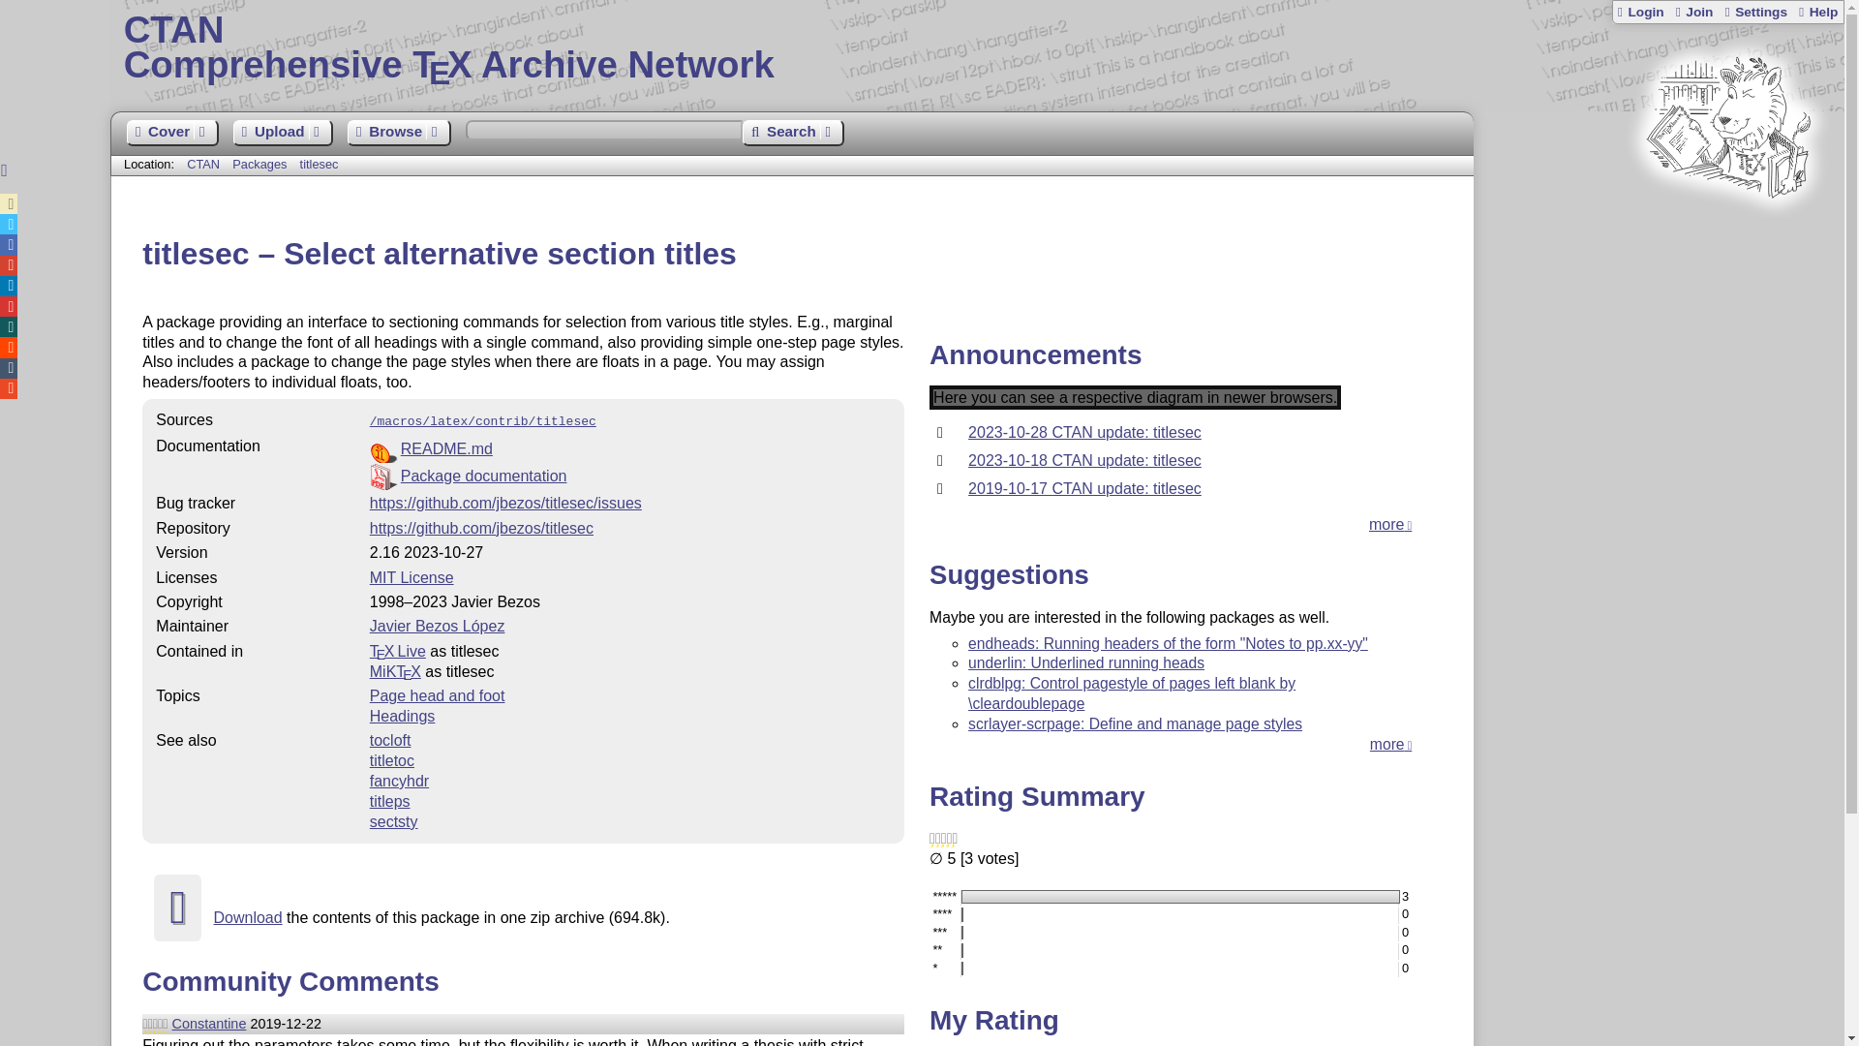 Image resolution: width=1859 pixels, height=1046 pixels. What do you see at coordinates (446, 447) in the screenshot?
I see `README.md` at bounding box center [446, 447].